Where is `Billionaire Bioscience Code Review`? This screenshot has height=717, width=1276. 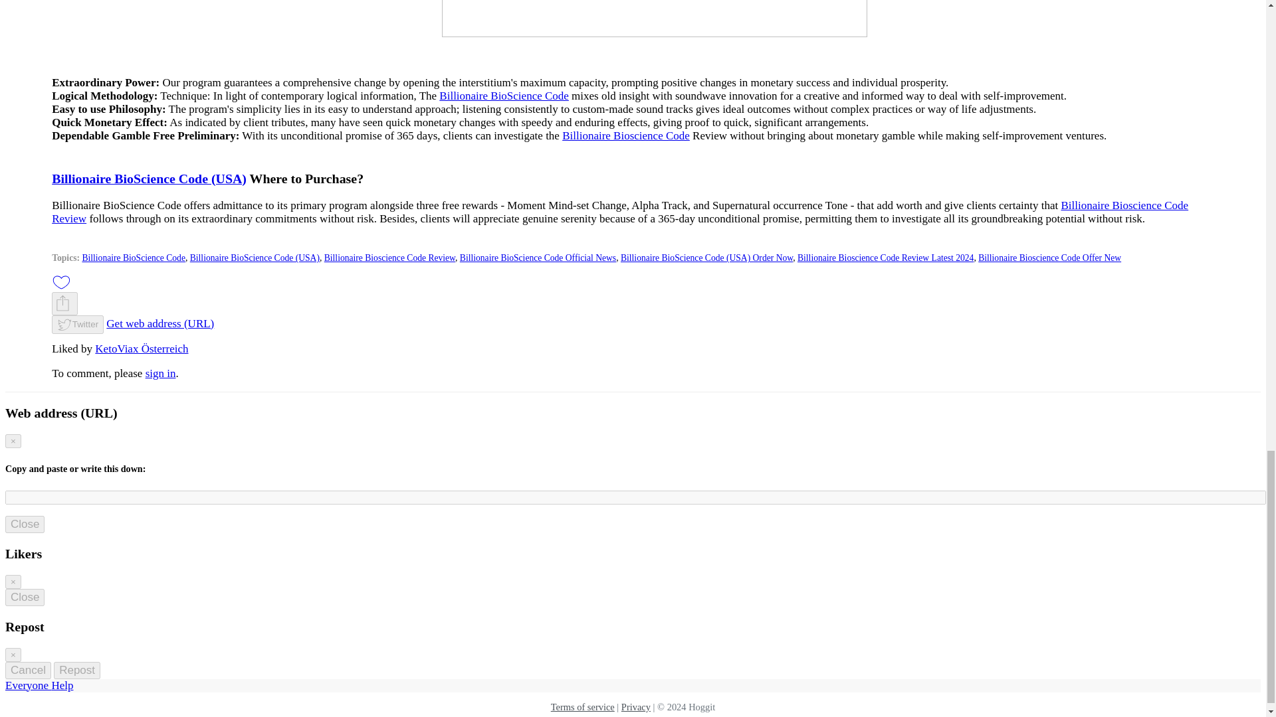 Billionaire Bioscience Code Review is located at coordinates (619, 212).